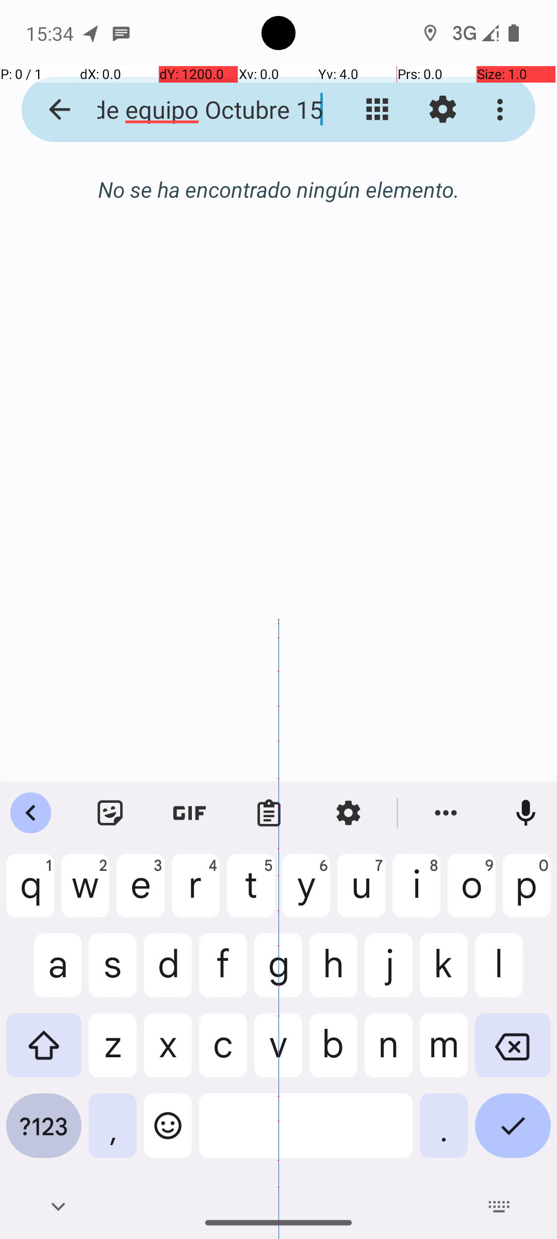 The width and height of the screenshot is (557, 1239). What do you see at coordinates (443, 109) in the screenshot?
I see `Ajustes` at bounding box center [443, 109].